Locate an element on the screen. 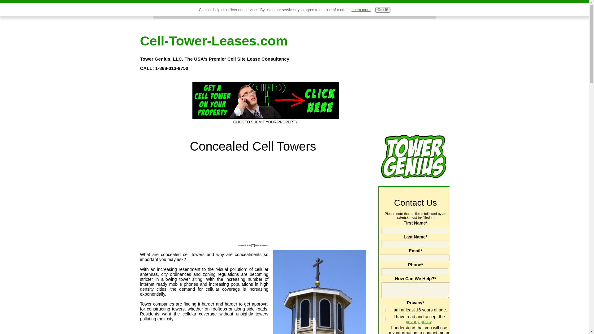 Image resolution: width=594 pixels, height=334 pixels. Cell-Tower-Leases.com is located at coordinates (213, 41).